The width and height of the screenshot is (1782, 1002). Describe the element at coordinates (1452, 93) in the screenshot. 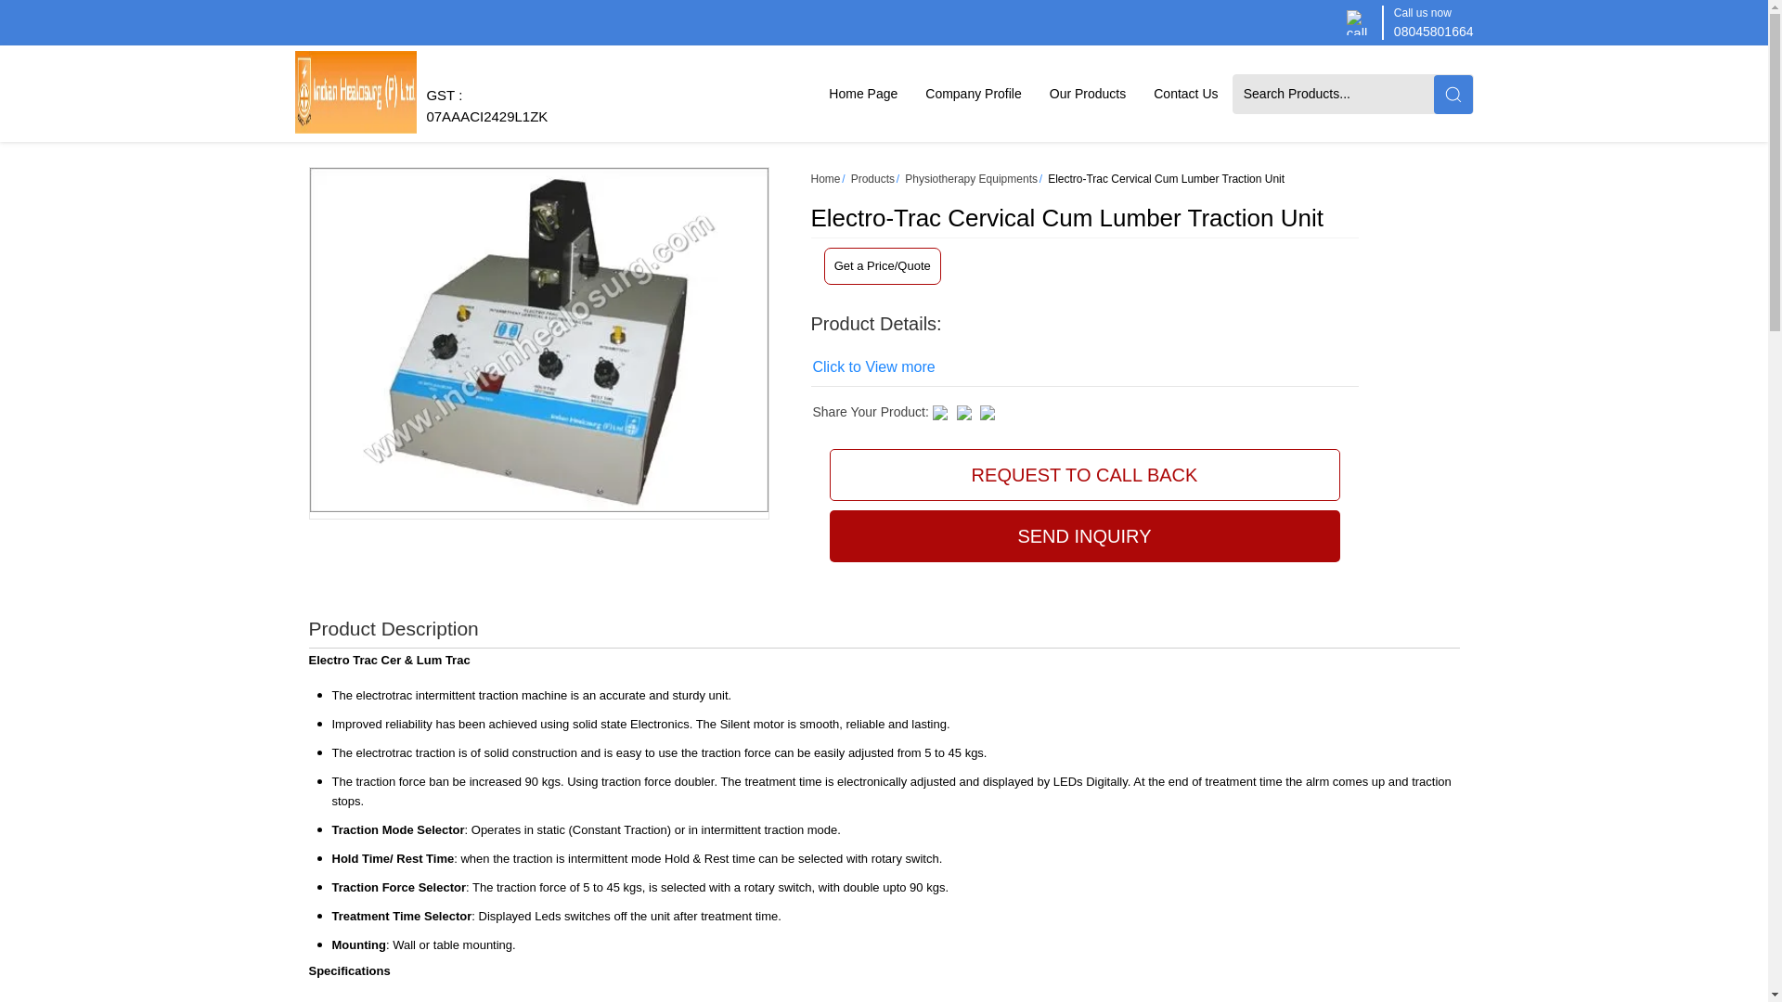

I see `submit` at that location.